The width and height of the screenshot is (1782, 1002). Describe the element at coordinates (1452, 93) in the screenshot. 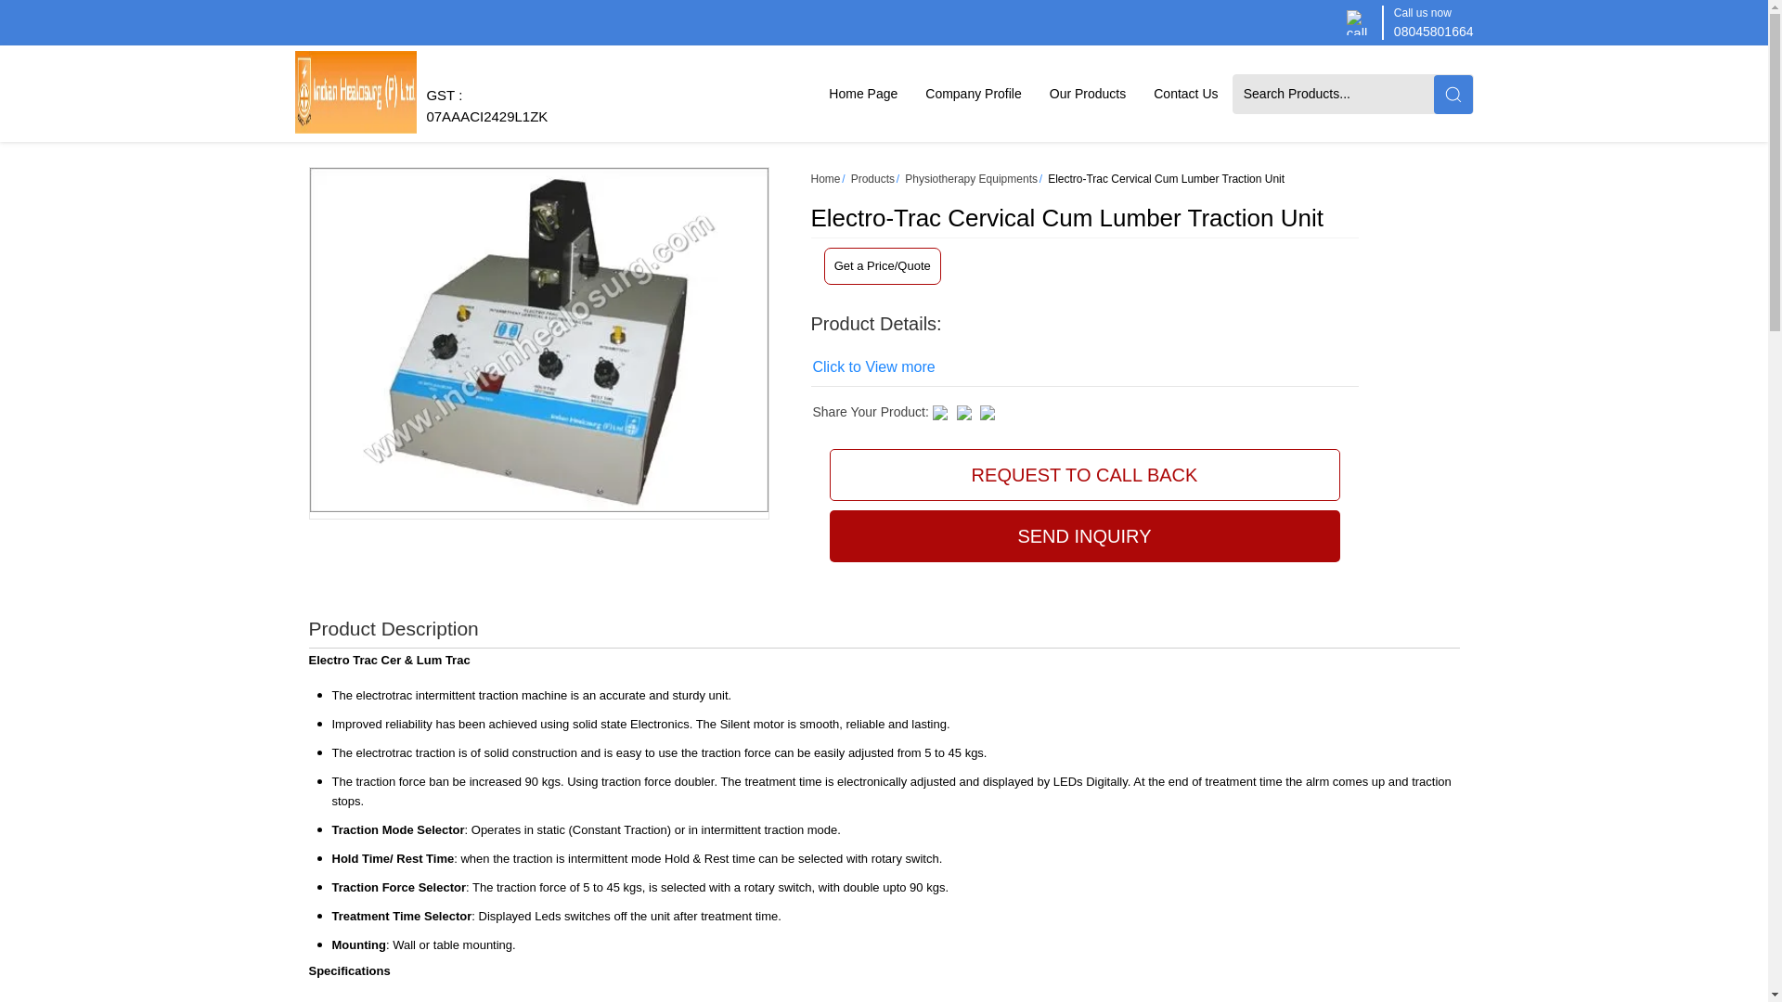

I see `submit` at that location.